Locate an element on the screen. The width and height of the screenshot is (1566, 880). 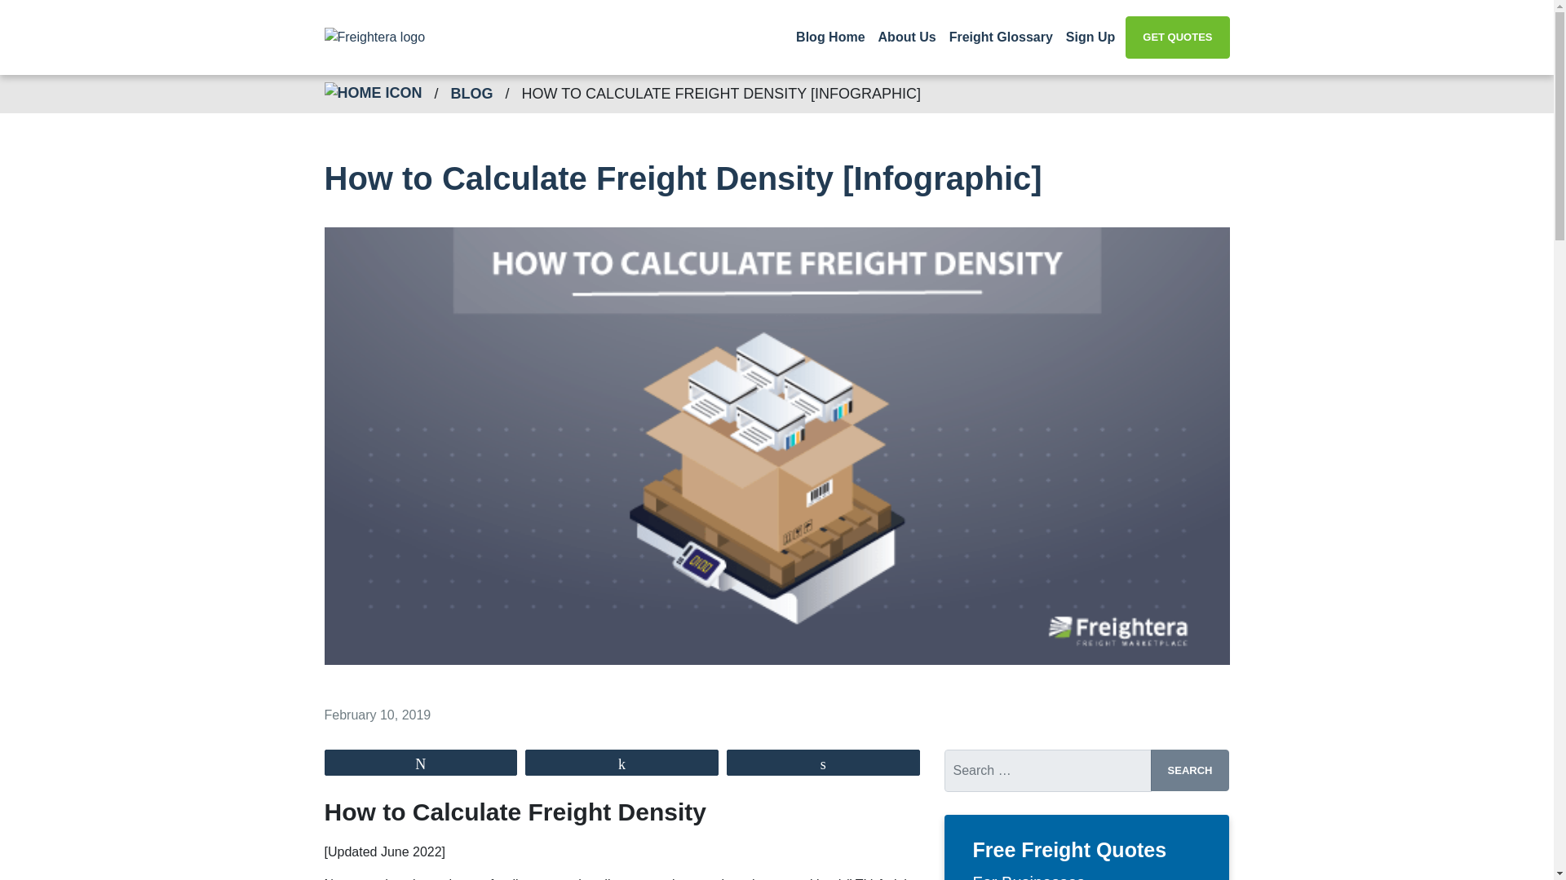
Sign Up is located at coordinates (1090, 37).